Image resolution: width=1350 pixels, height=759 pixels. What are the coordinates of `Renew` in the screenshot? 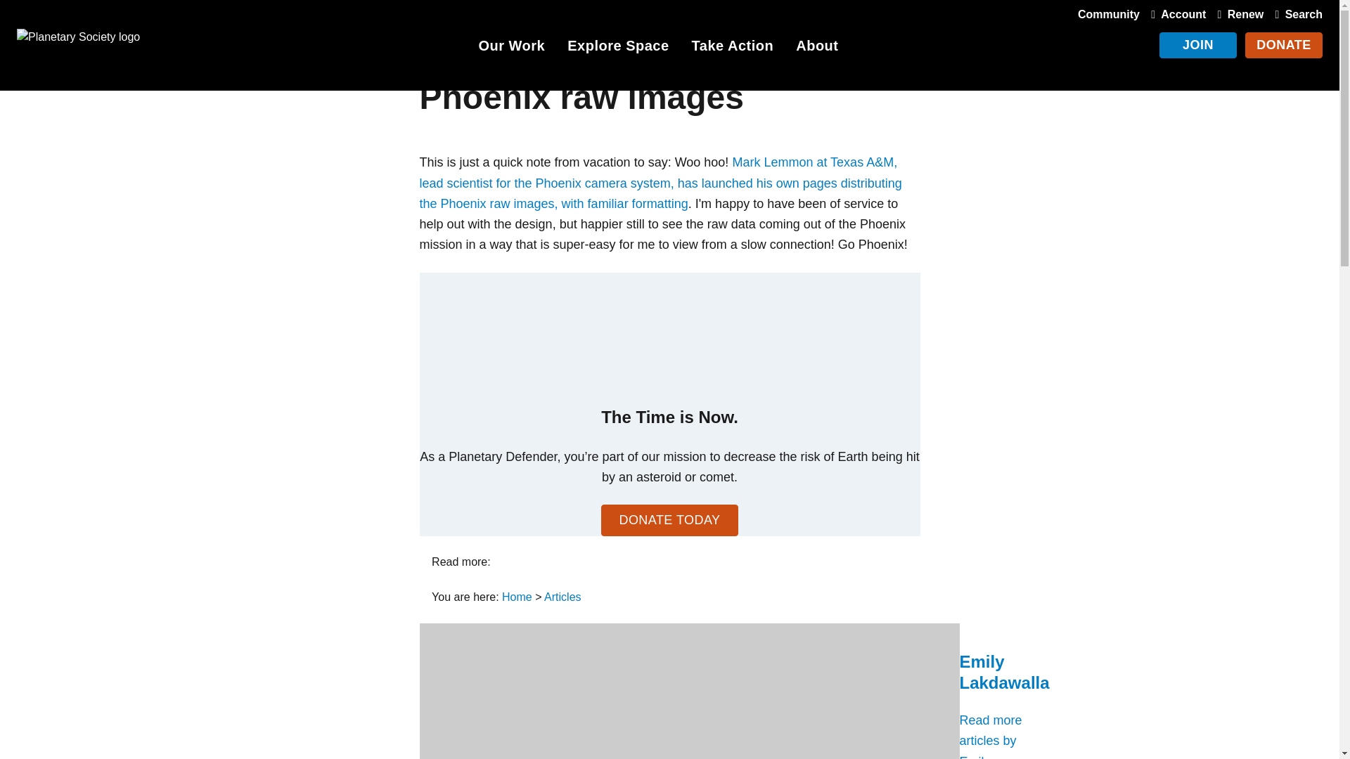 It's located at (1237, 14).